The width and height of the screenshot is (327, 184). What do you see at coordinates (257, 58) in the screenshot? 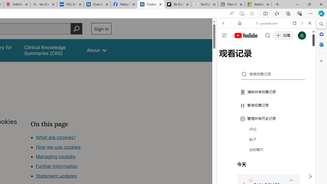
I see `Search Filter, VIDEOS` at bounding box center [257, 58].